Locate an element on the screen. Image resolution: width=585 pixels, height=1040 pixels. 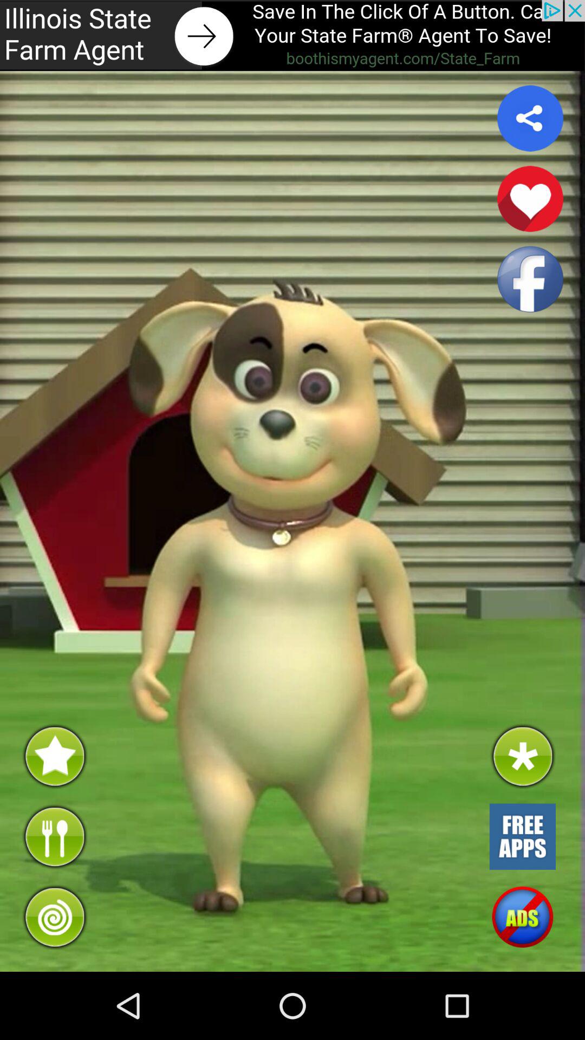
turn off advertisements is located at coordinates (522, 917).